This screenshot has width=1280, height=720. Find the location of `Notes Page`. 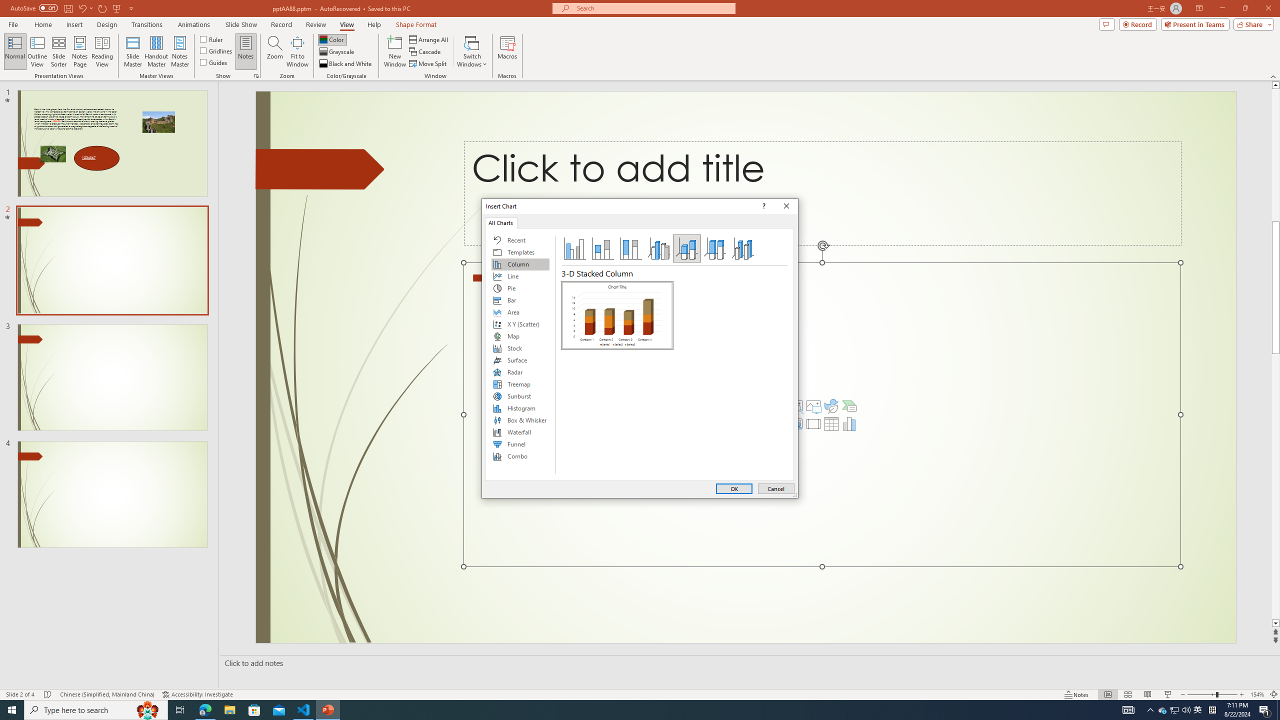

Notes Page is located at coordinates (80, 51).